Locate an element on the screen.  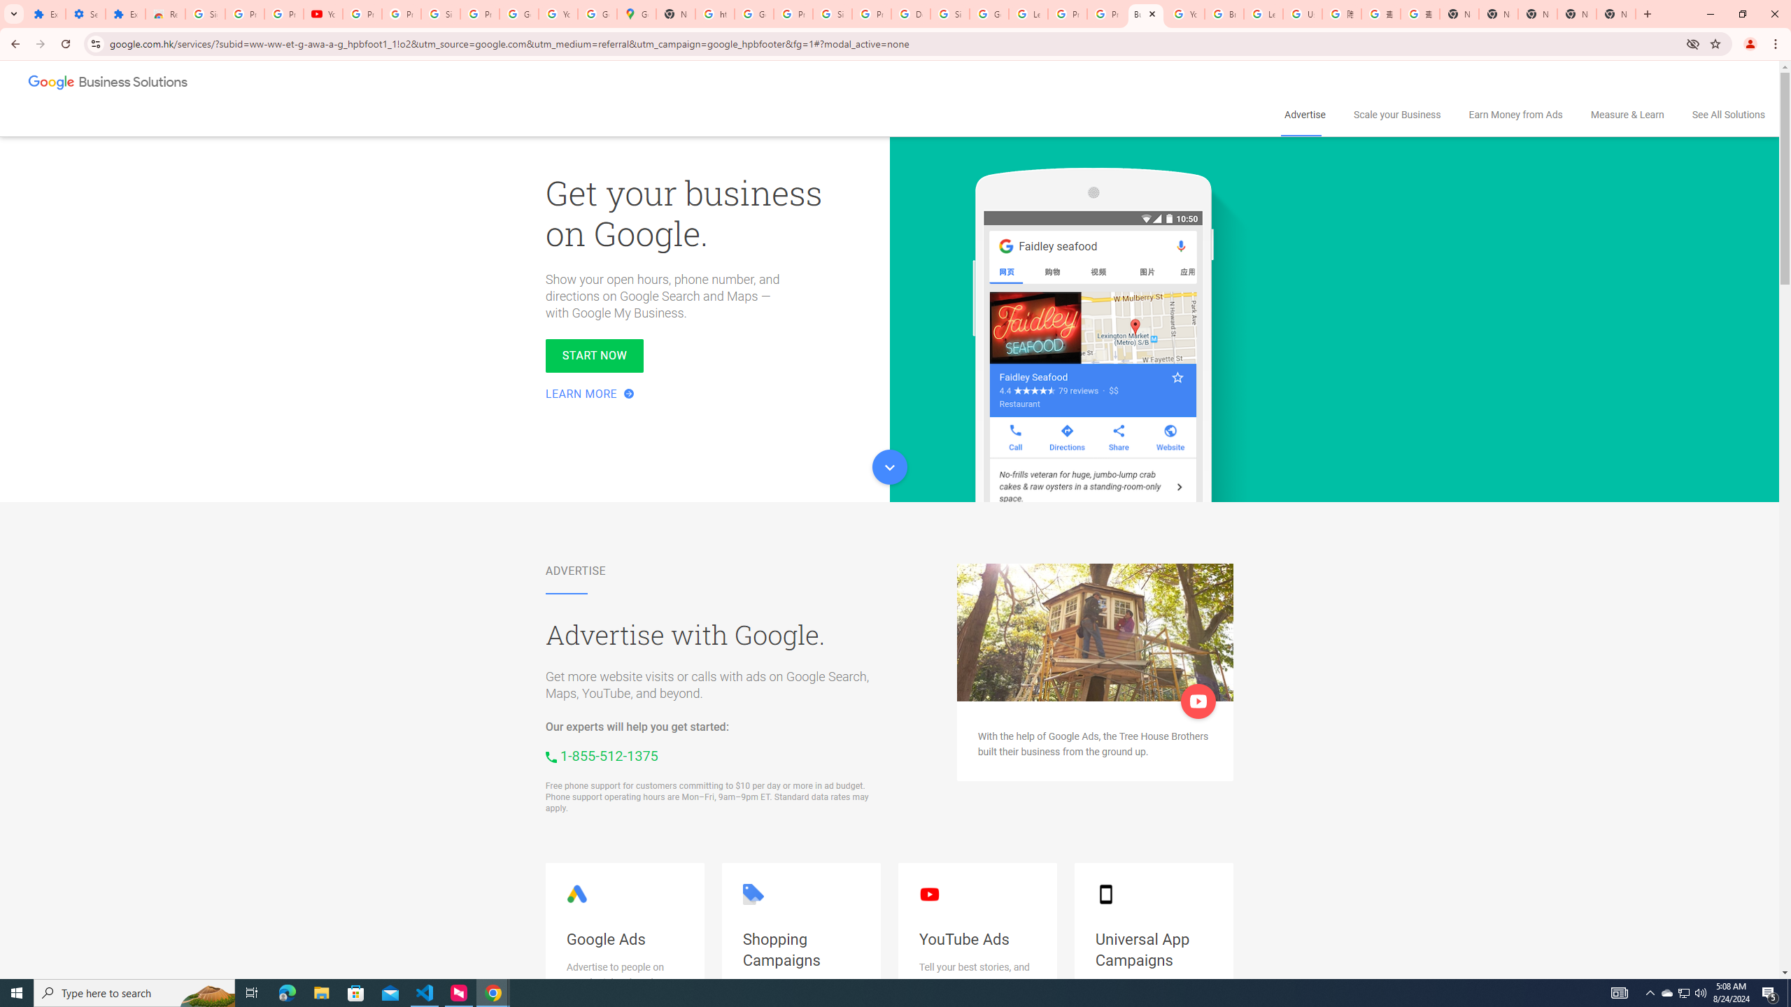
YouTube is located at coordinates (1184, 14).